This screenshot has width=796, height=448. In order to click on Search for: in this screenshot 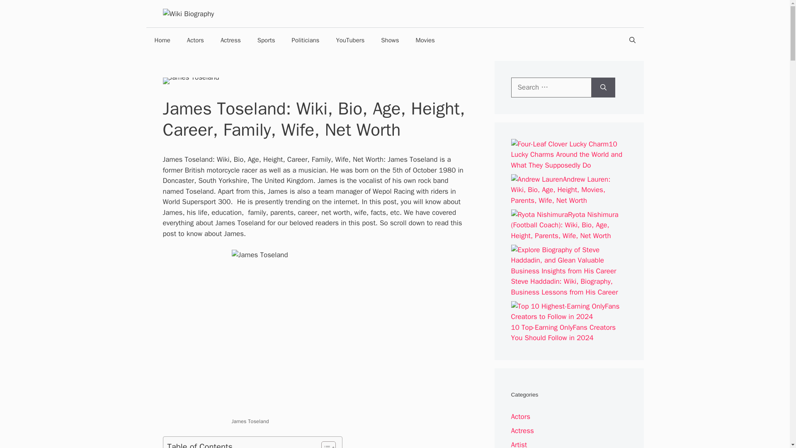, I will do `click(551, 87)`.